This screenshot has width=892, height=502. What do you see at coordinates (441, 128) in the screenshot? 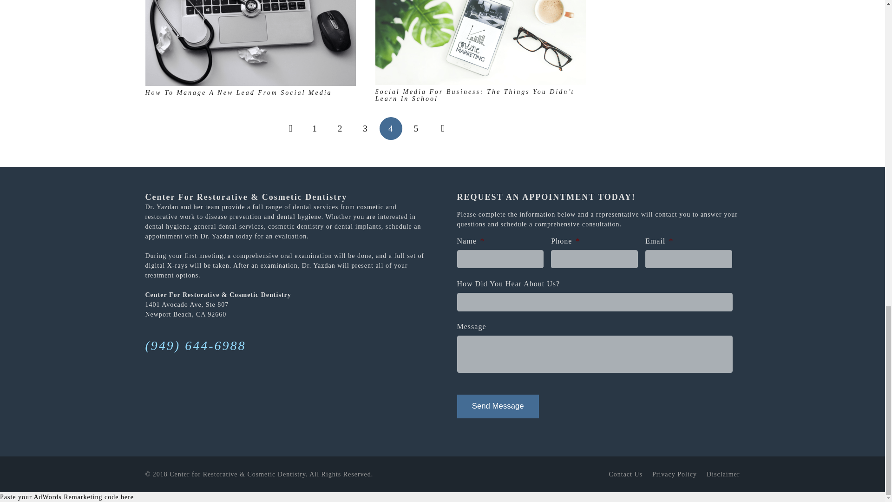
I see `Next` at bounding box center [441, 128].